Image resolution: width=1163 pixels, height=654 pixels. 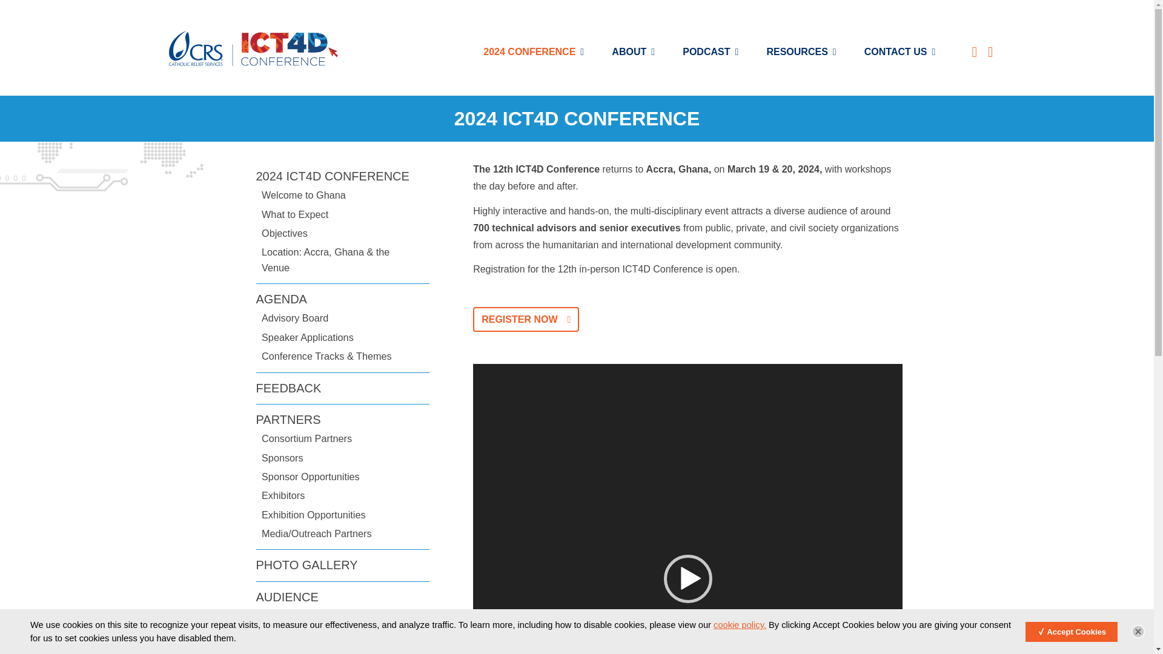 I want to click on RESOURCES, so click(x=800, y=56).